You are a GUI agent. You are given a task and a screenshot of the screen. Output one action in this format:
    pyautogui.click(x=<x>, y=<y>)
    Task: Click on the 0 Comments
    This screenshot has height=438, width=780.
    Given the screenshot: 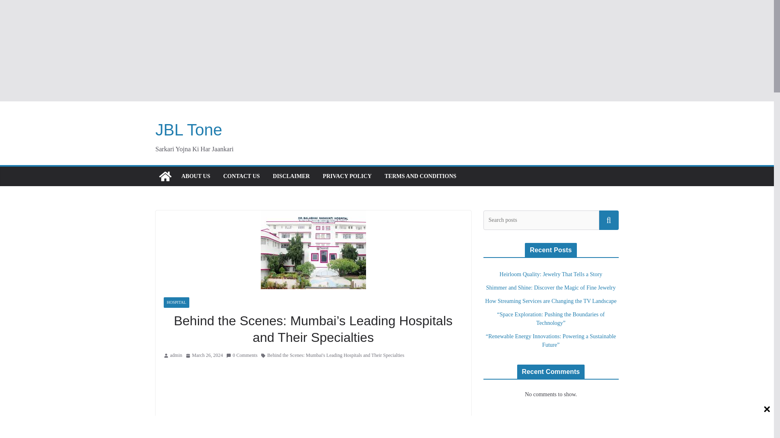 What is the action you would take?
    pyautogui.click(x=241, y=355)
    